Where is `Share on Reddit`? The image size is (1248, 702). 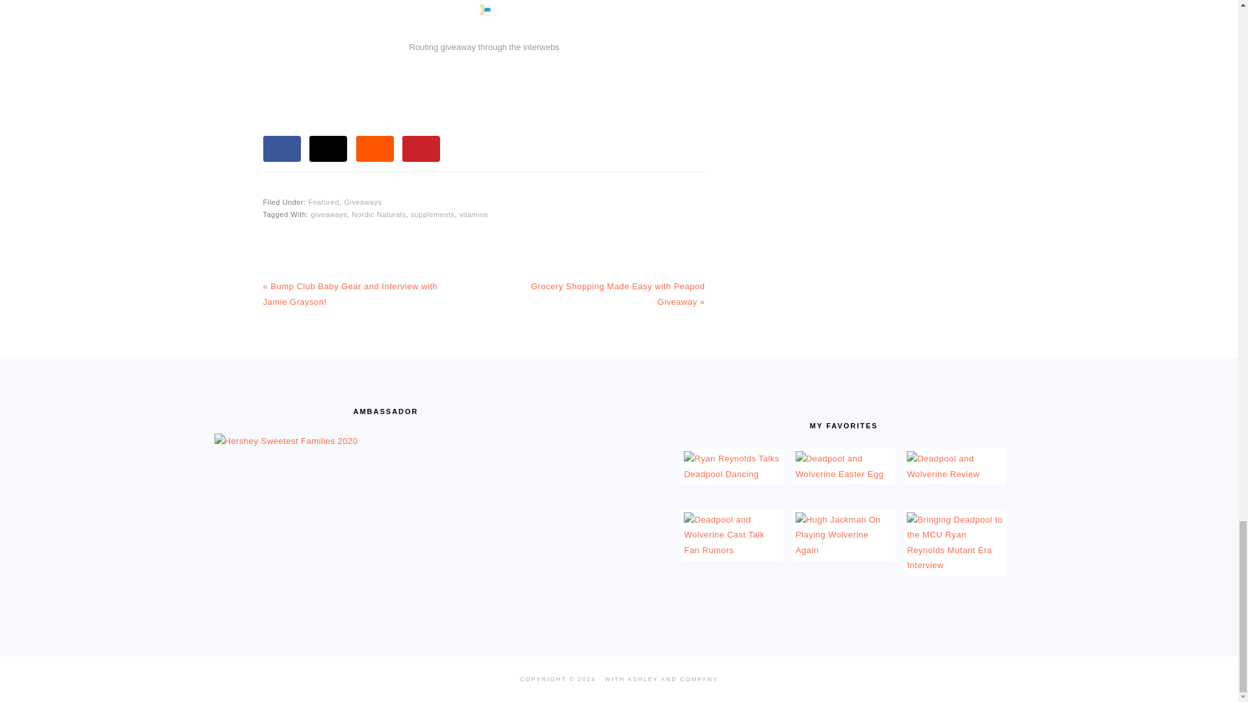 Share on Reddit is located at coordinates (374, 149).